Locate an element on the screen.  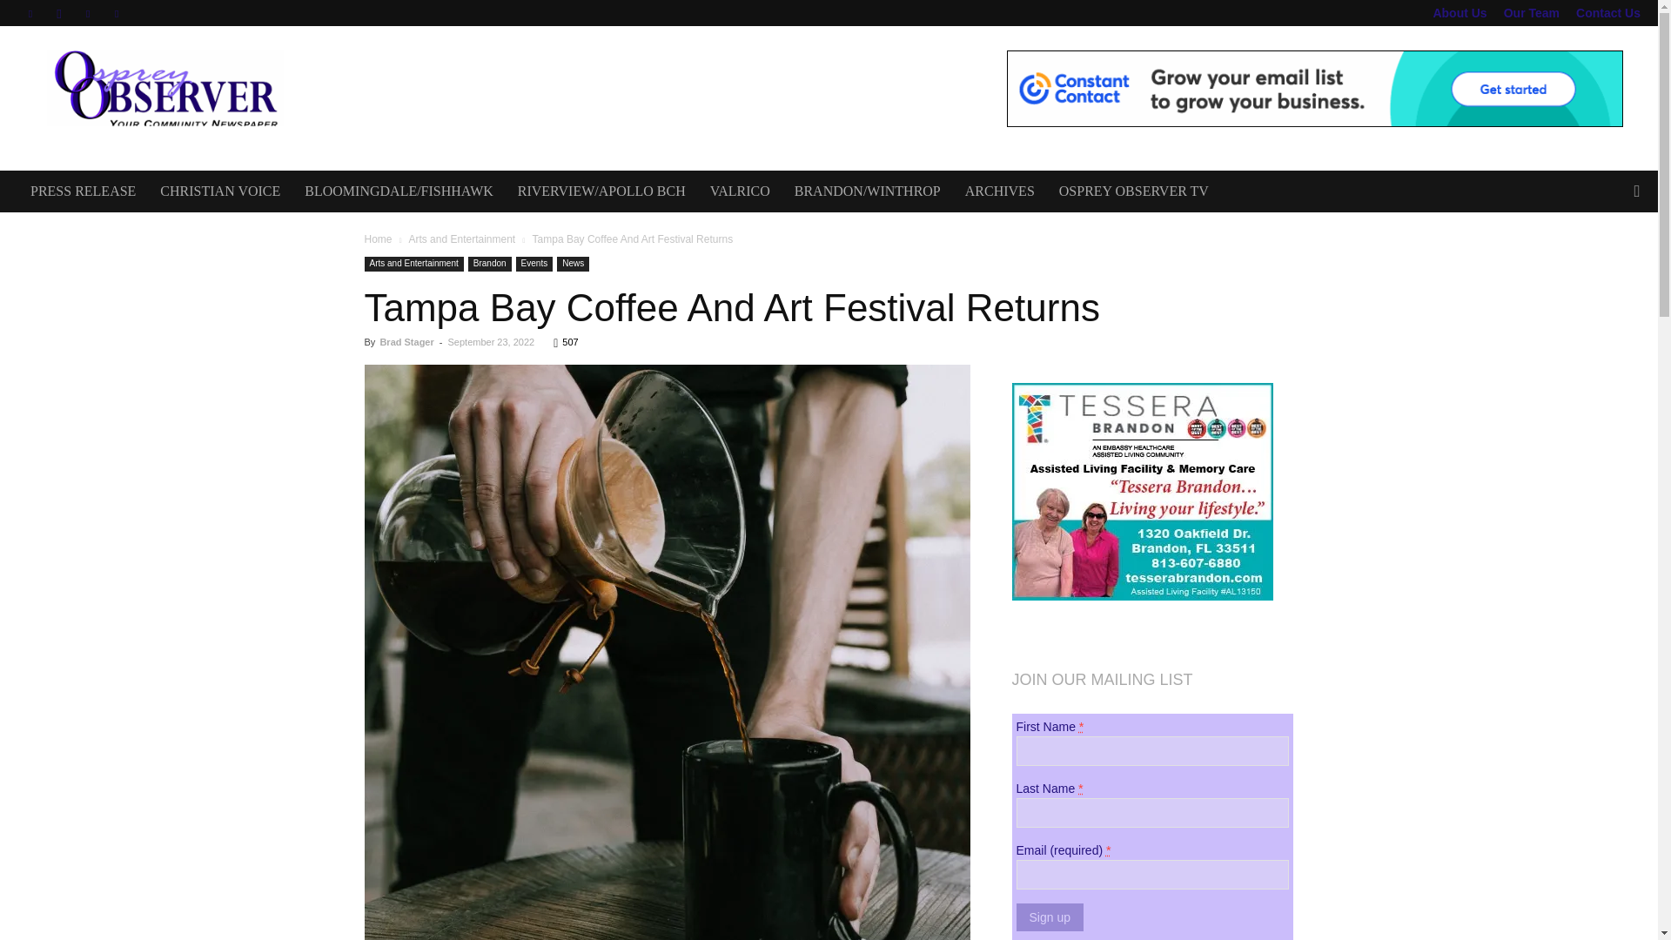
Youtube is located at coordinates (117, 13).